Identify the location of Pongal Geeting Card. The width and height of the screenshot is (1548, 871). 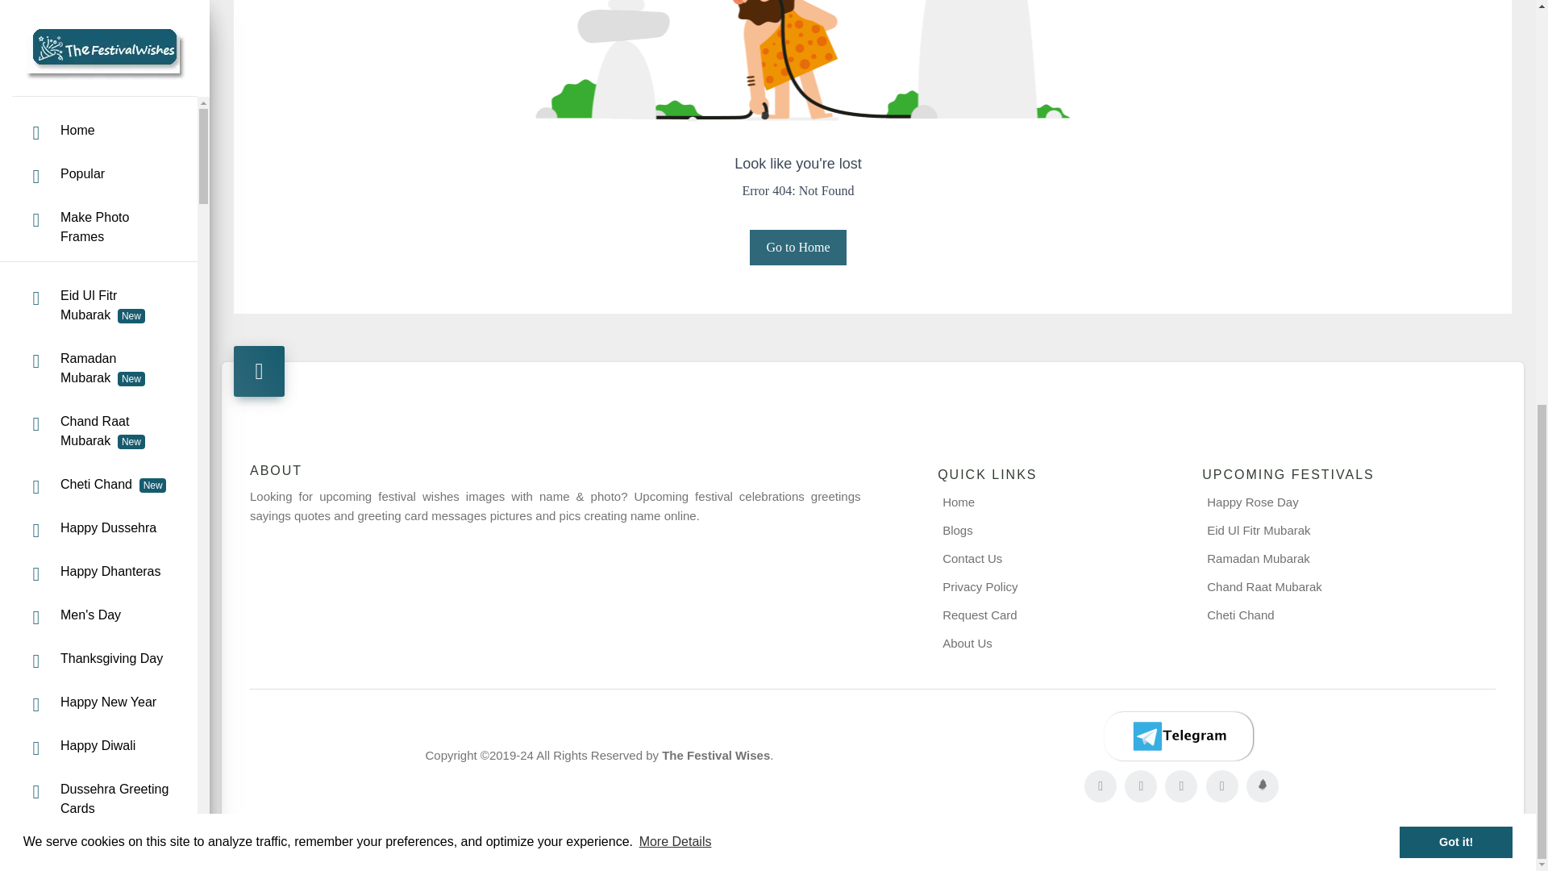
(98, 283).